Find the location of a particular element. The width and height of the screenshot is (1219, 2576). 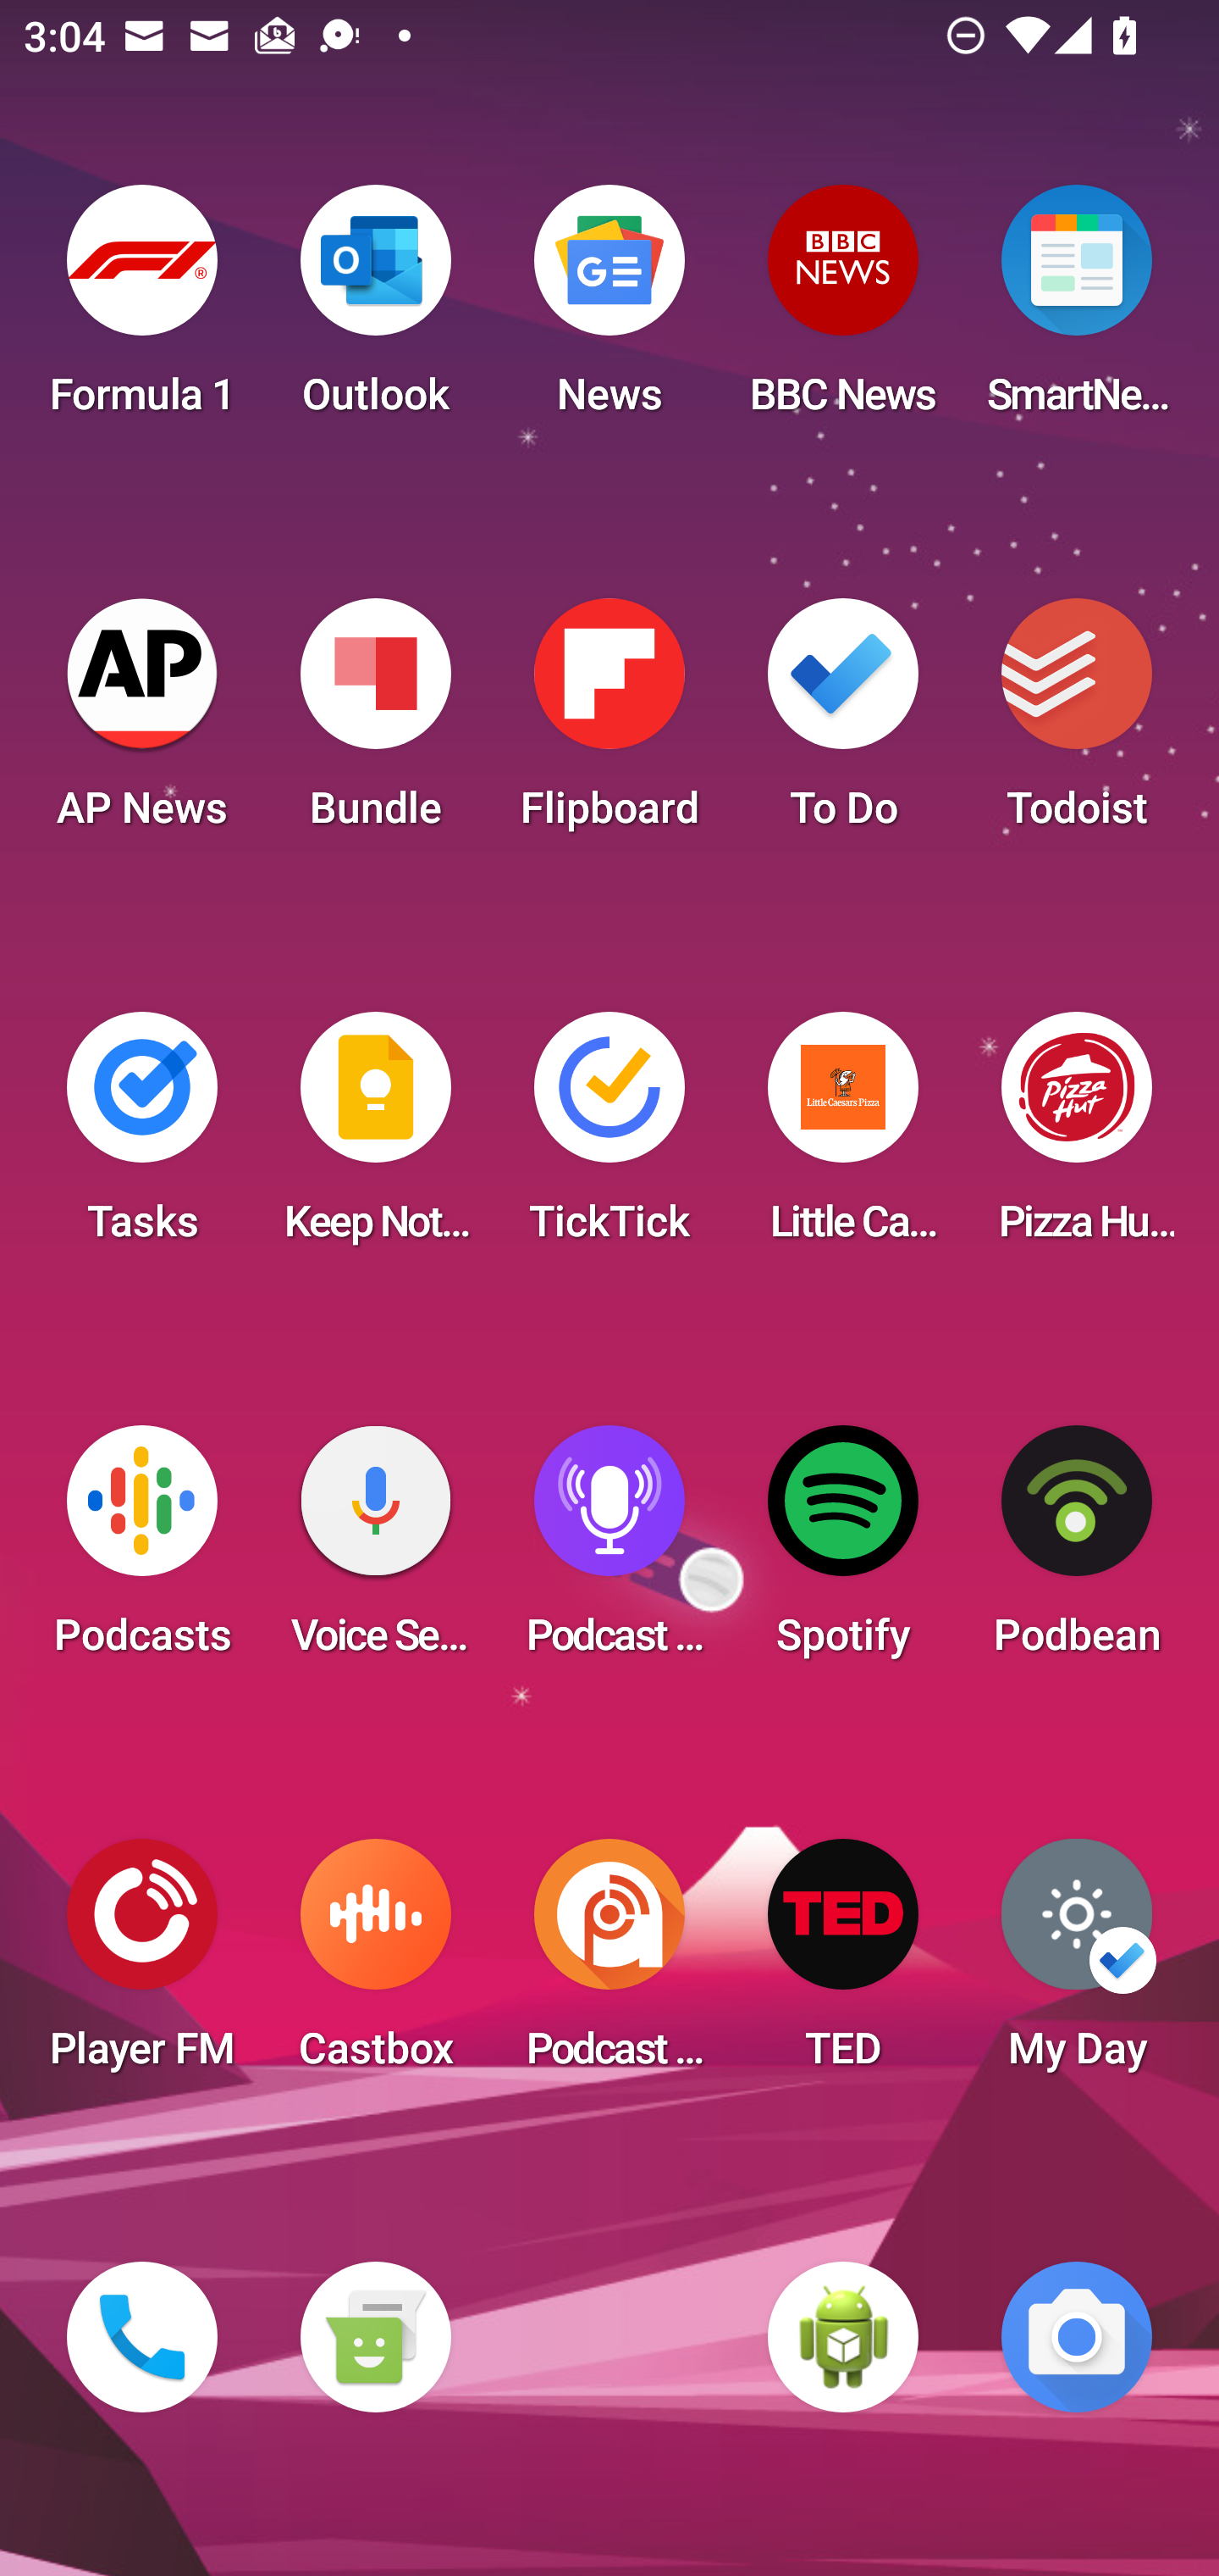

Phone is located at coordinates (142, 2337).